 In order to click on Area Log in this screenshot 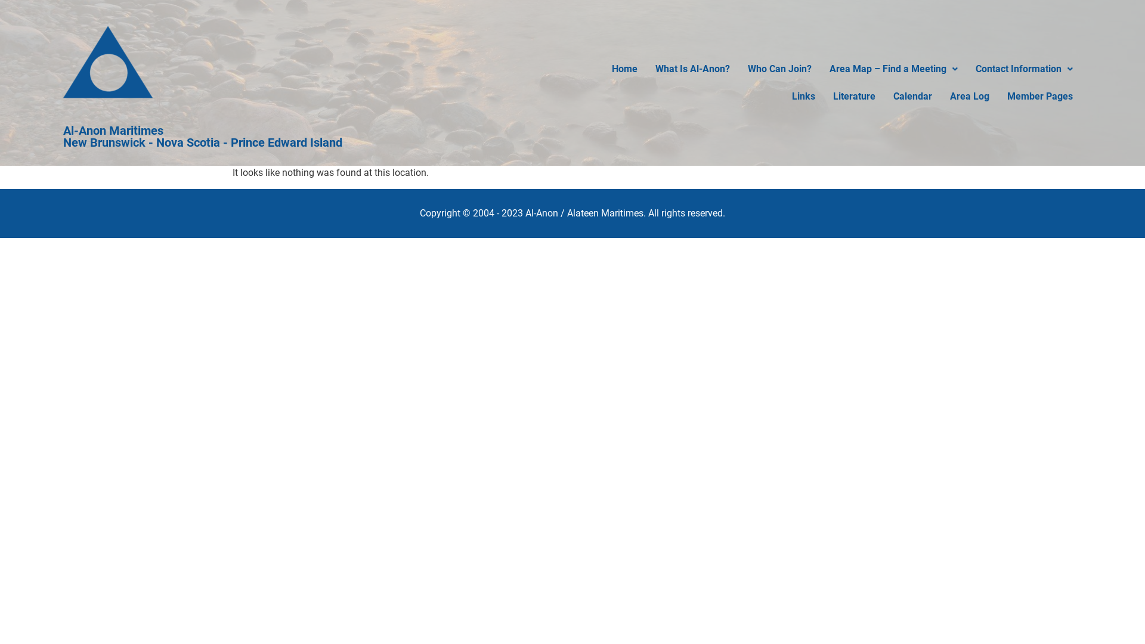, I will do `click(970, 97)`.